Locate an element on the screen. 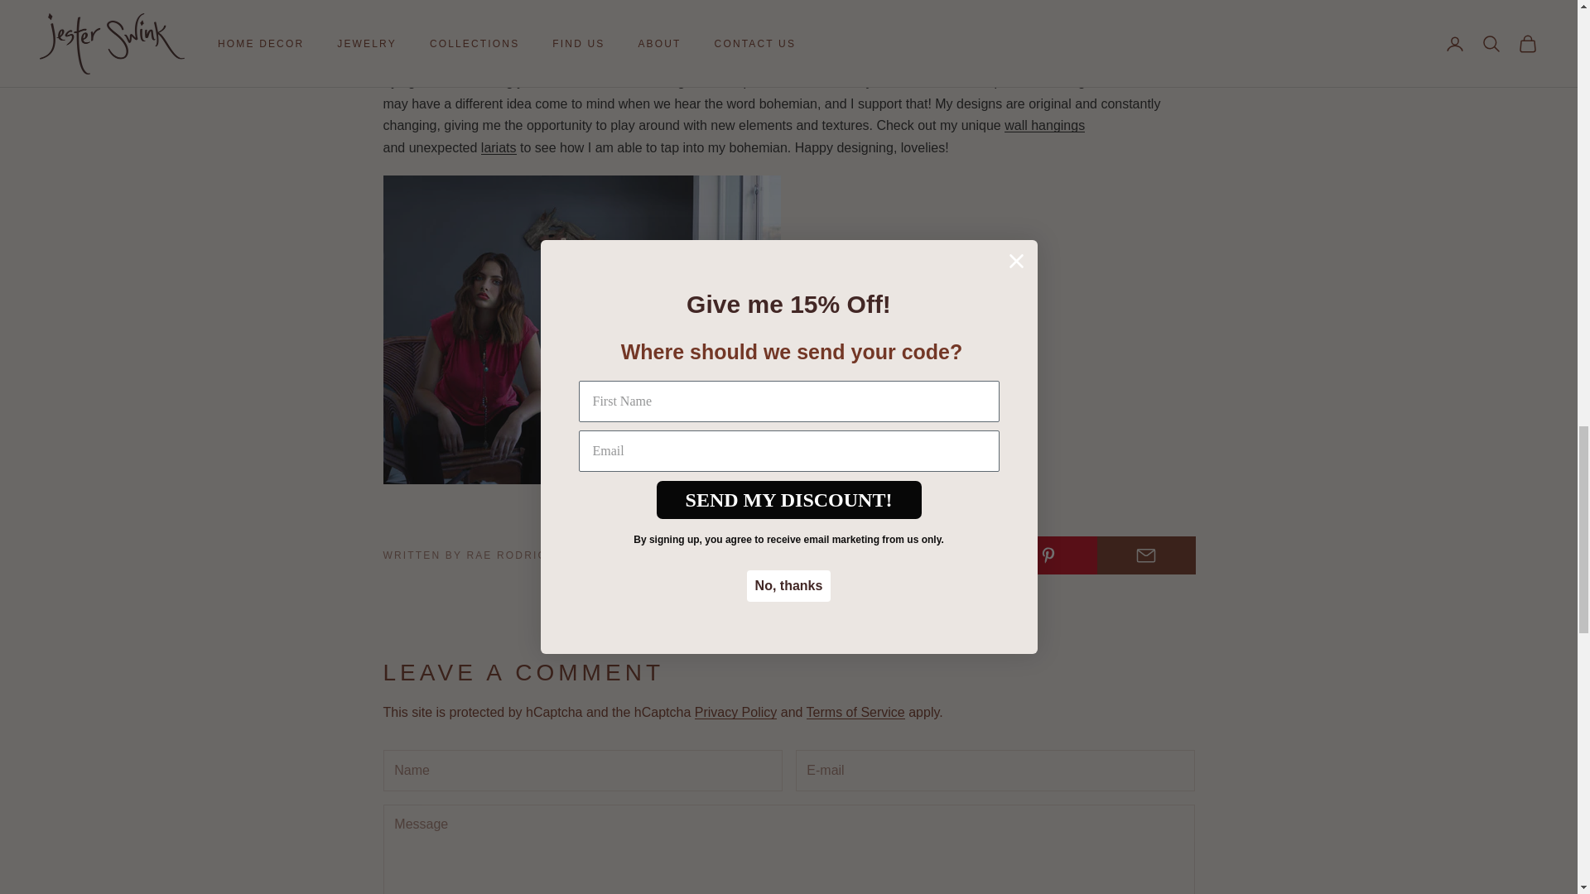 The width and height of the screenshot is (1590, 894). Lariats is located at coordinates (499, 147).